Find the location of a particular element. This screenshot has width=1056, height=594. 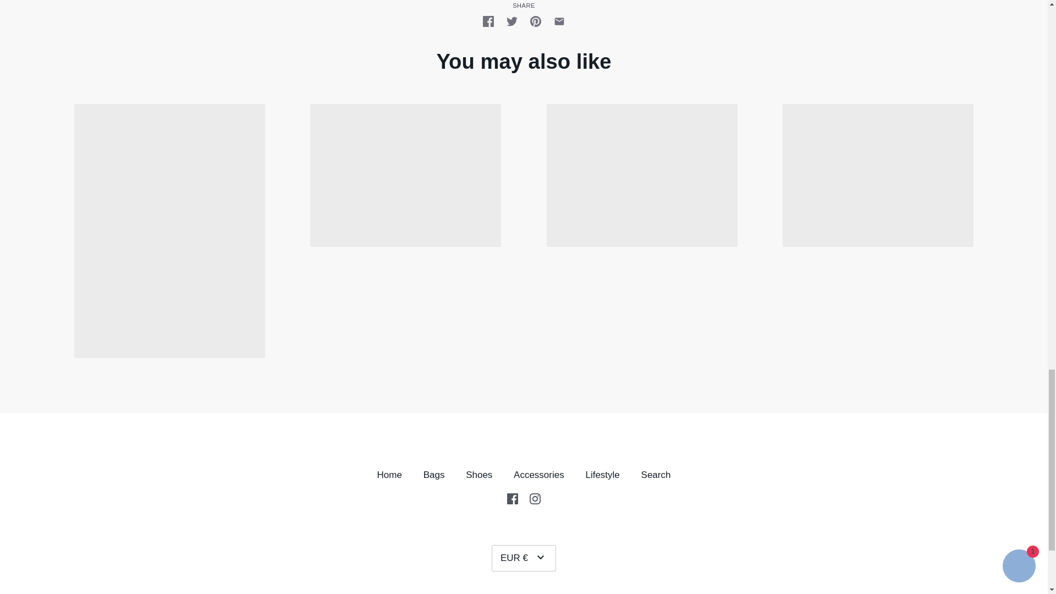

Twitter is located at coordinates (512, 21).